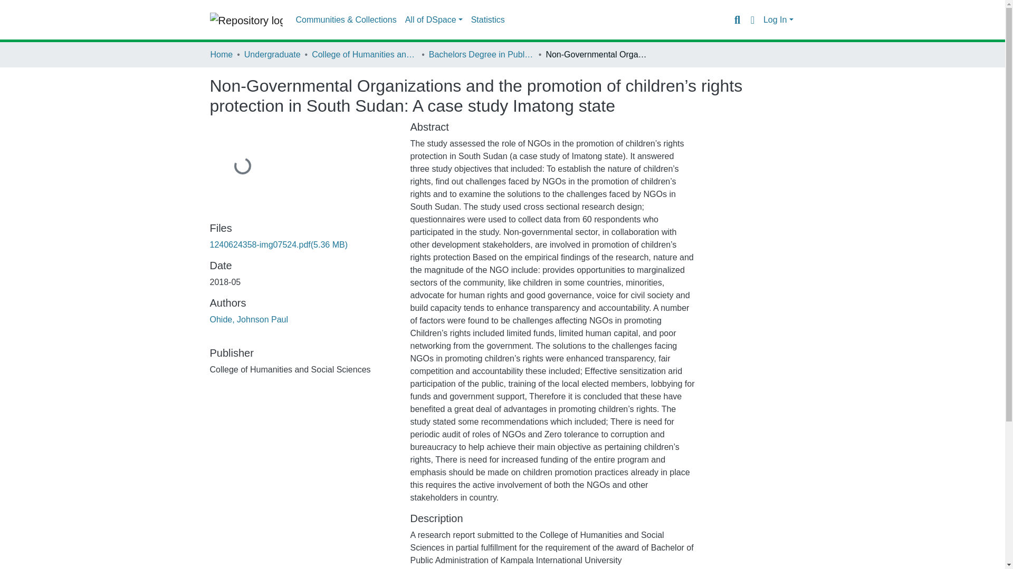 The height and width of the screenshot is (569, 1013). Describe the element at coordinates (365, 54) in the screenshot. I see `College of Humanities and Social Sciences` at that location.